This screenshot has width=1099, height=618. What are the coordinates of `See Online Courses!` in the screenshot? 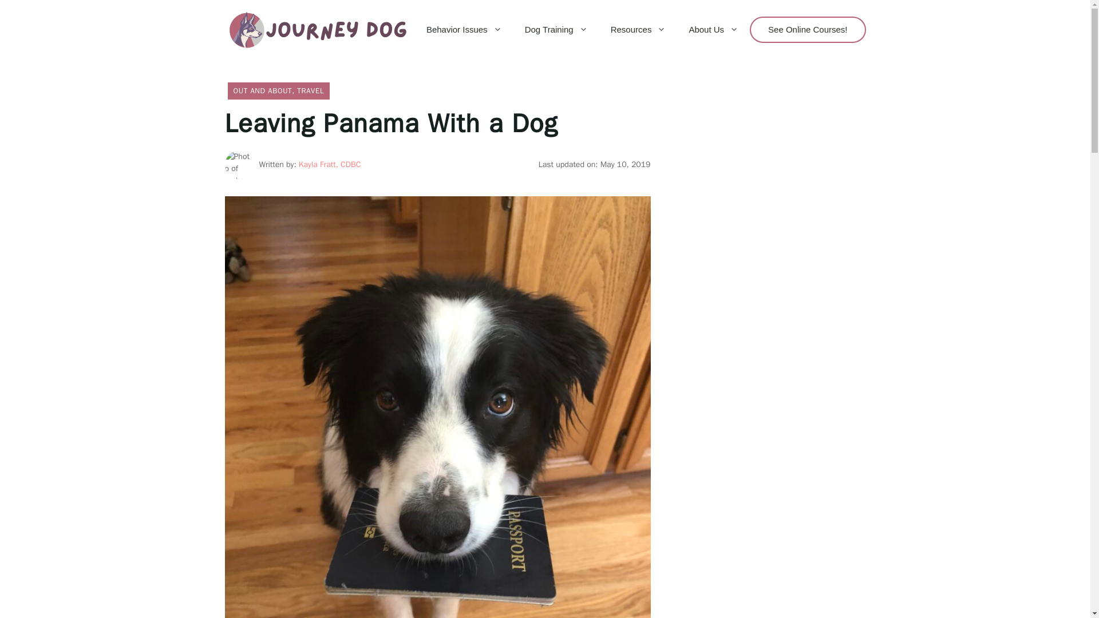 It's located at (807, 30).